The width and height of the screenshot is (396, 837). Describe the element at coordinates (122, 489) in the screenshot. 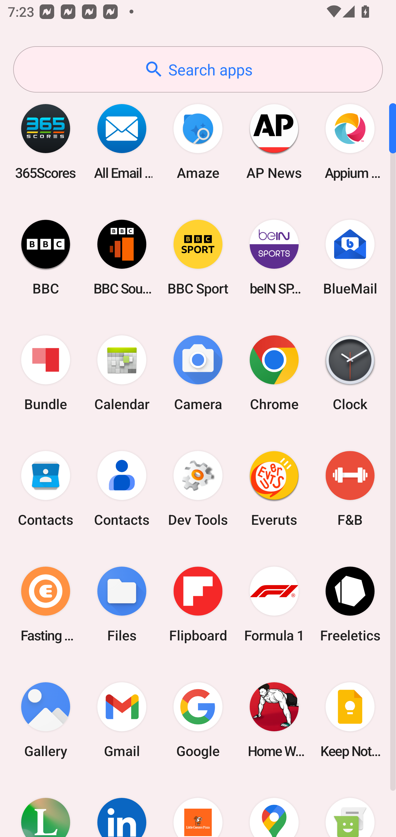

I see `Contacts` at that location.